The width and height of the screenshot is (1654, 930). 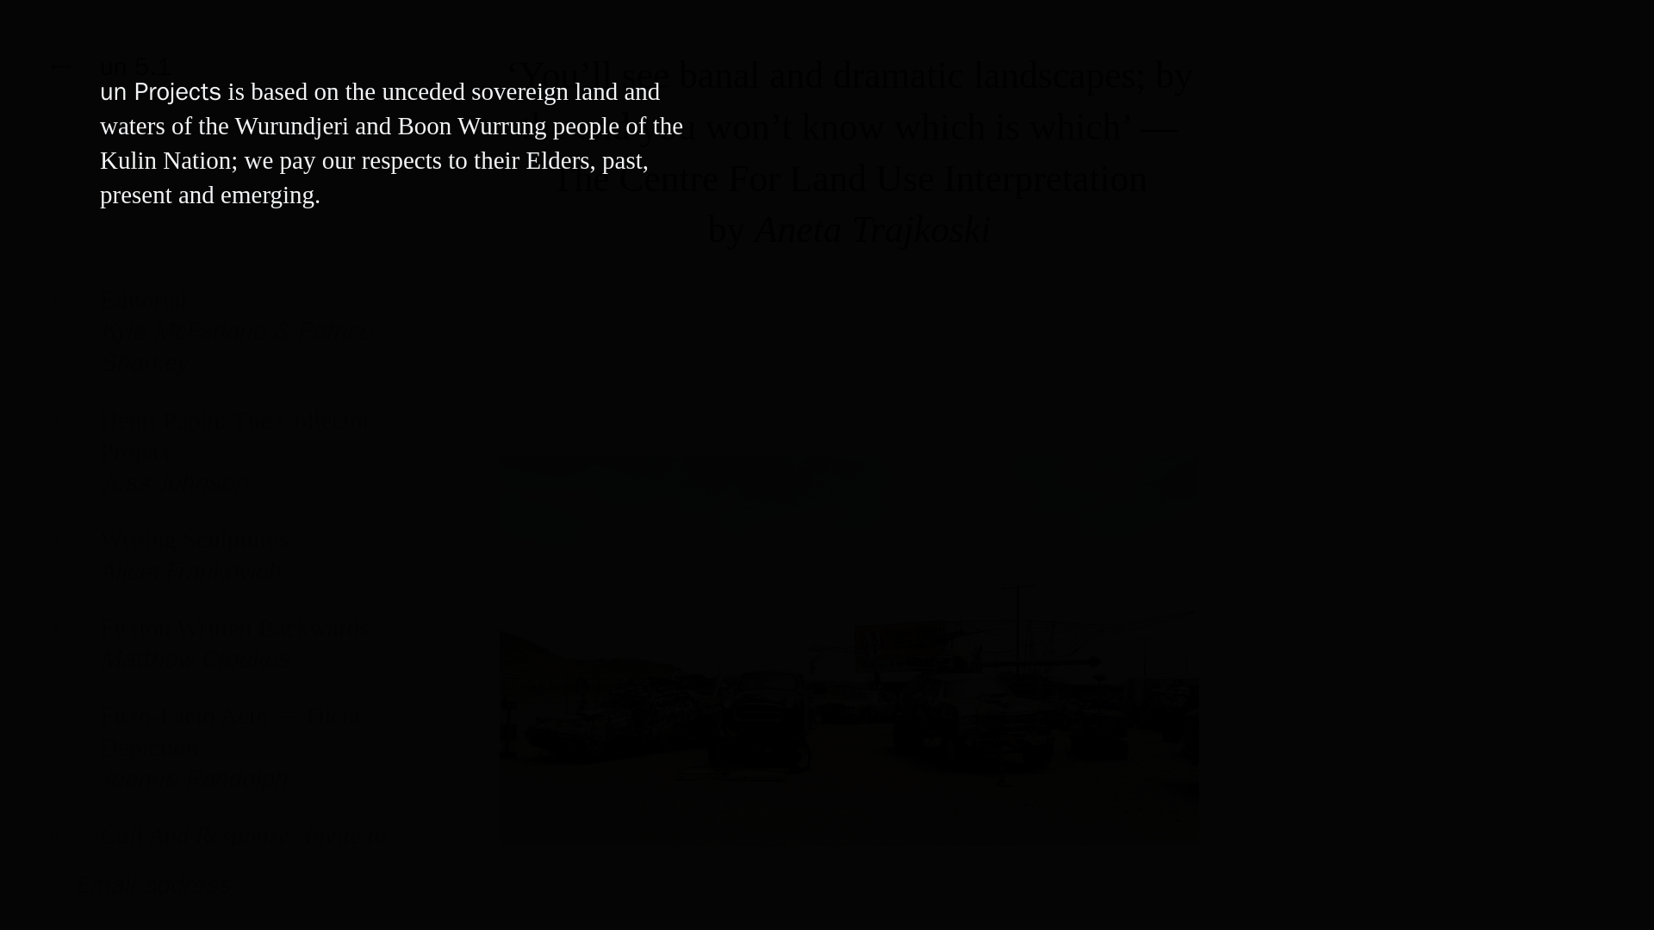 What do you see at coordinates (872, 229) in the screenshot?
I see `Posts by Aneta Trajkoski` at bounding box center [872, 229].